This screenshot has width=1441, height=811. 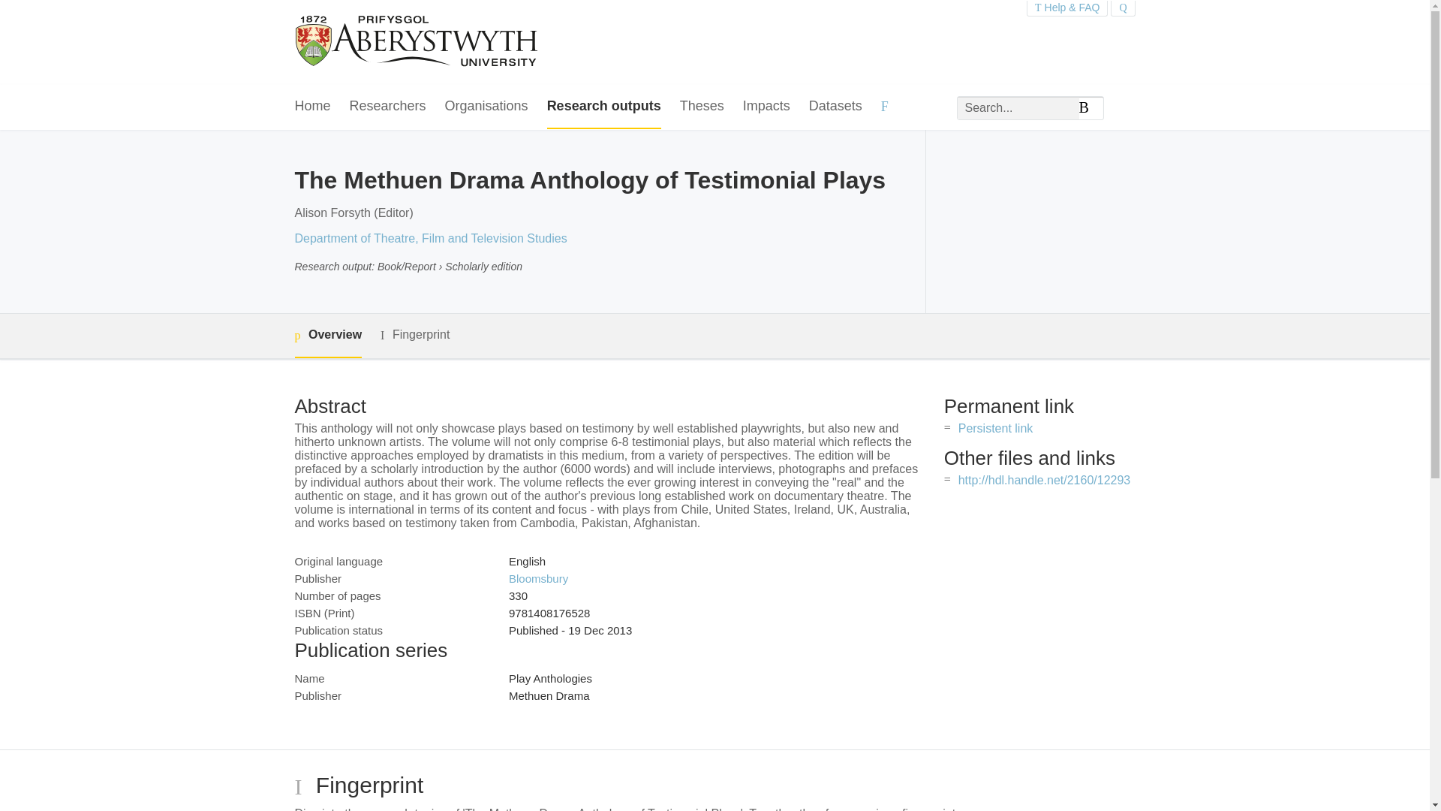 I want to click on Persistent link, so click(x=995, y=428).